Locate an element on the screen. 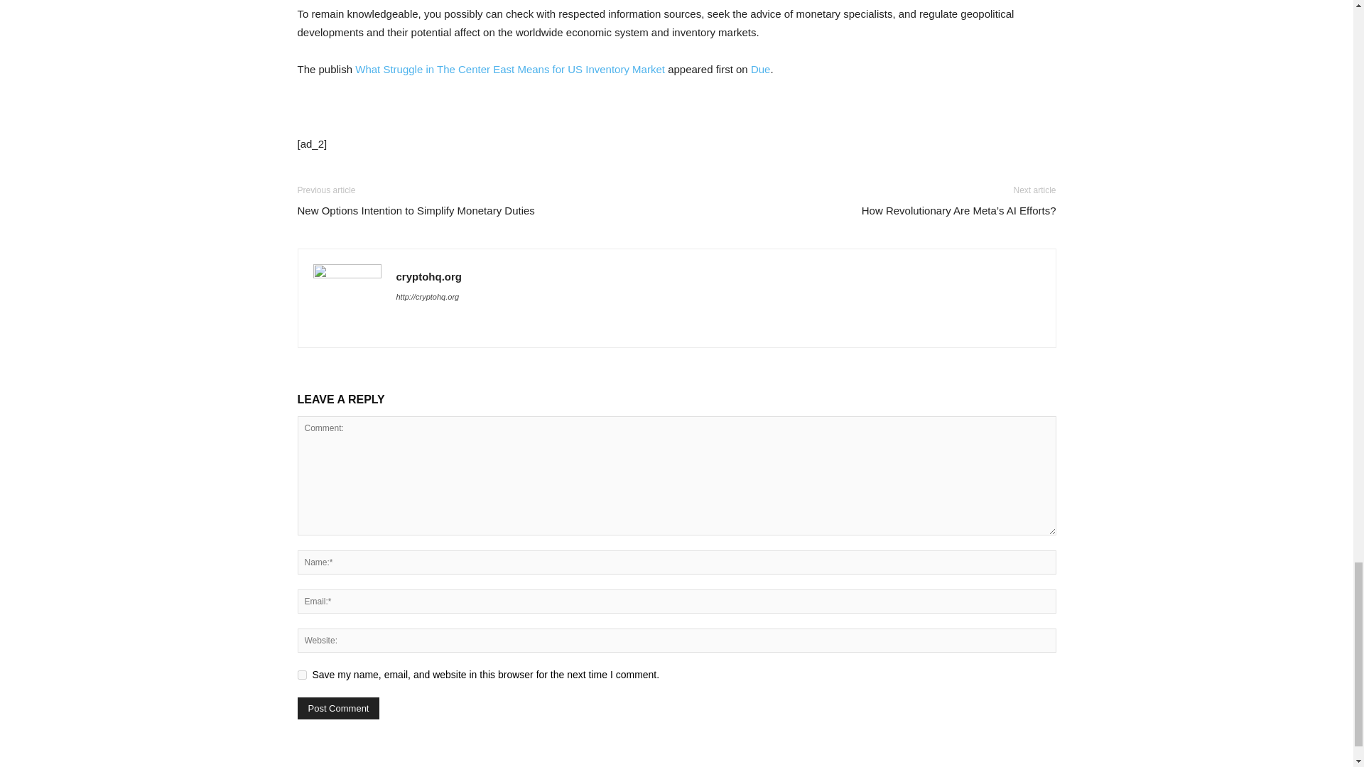 The height and width of the screenshot is (767, 1364). New Options Intention to Simplify Monetary Duties is located at coordinates (416, 210).